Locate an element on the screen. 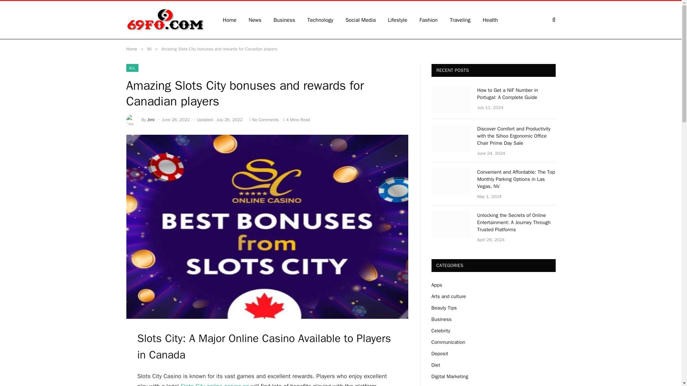  Beauty Tips is located at coordinates (444, 308).